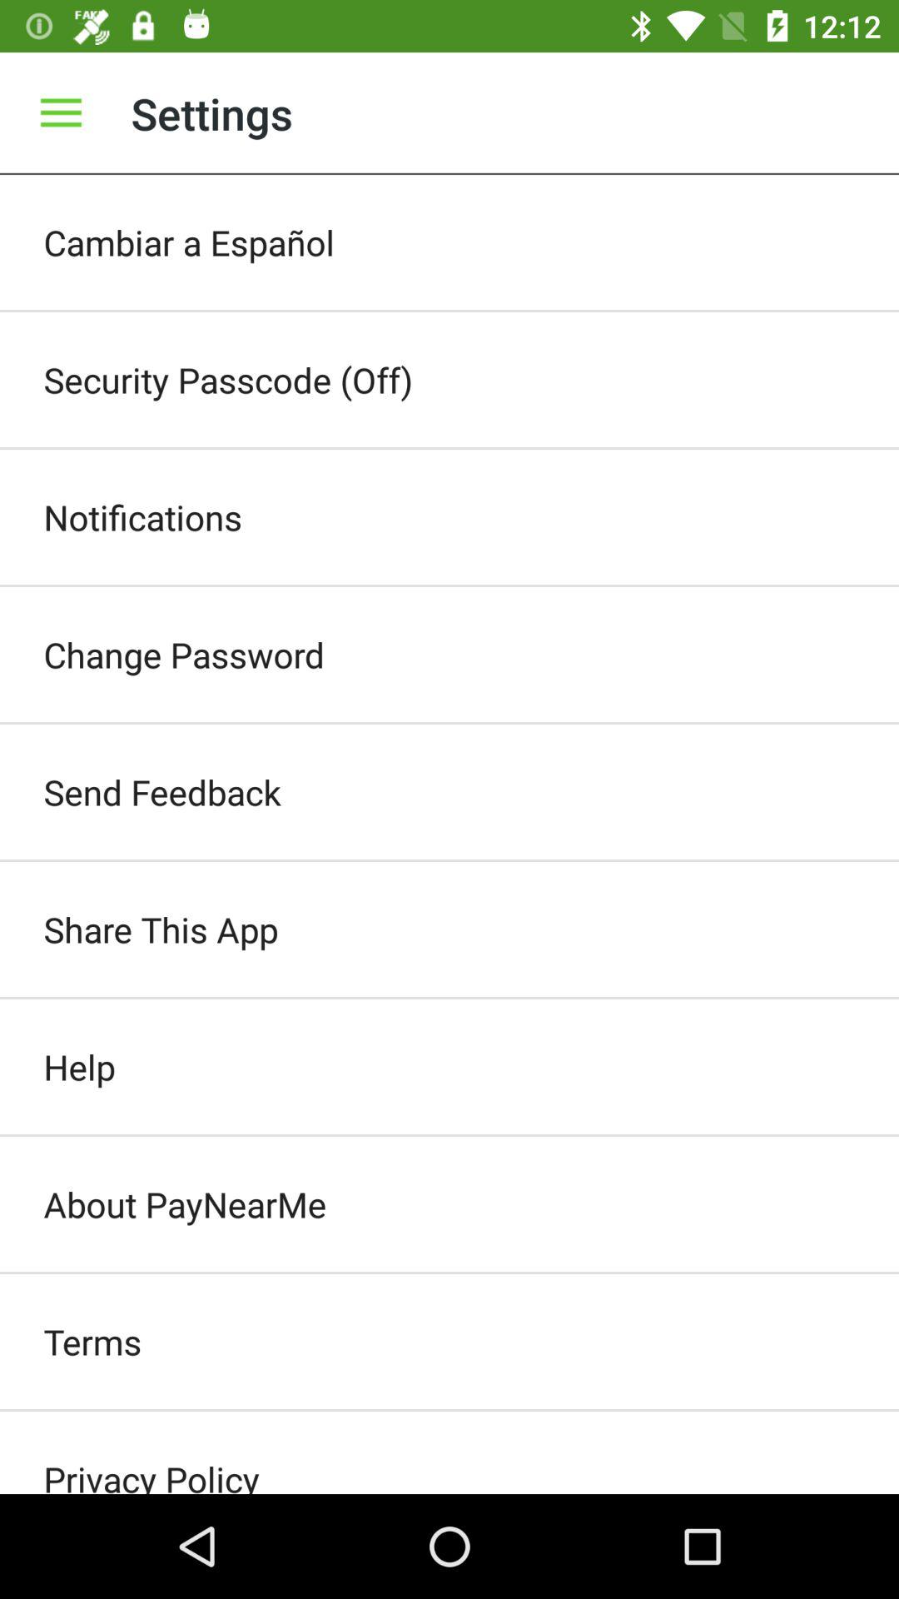 The height and width of the screenshot is (1599, 899). I want to click on flip to security passcode (off) icon, so click(449, 380).